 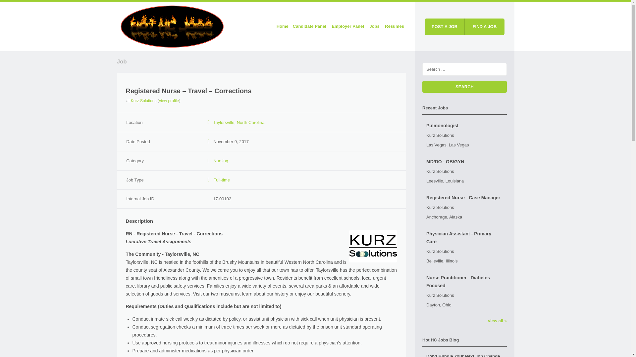 What do you see at coordinates (348, 26) in the screenshot?
I see `Employer Panel` at bounding box center [348, 26].